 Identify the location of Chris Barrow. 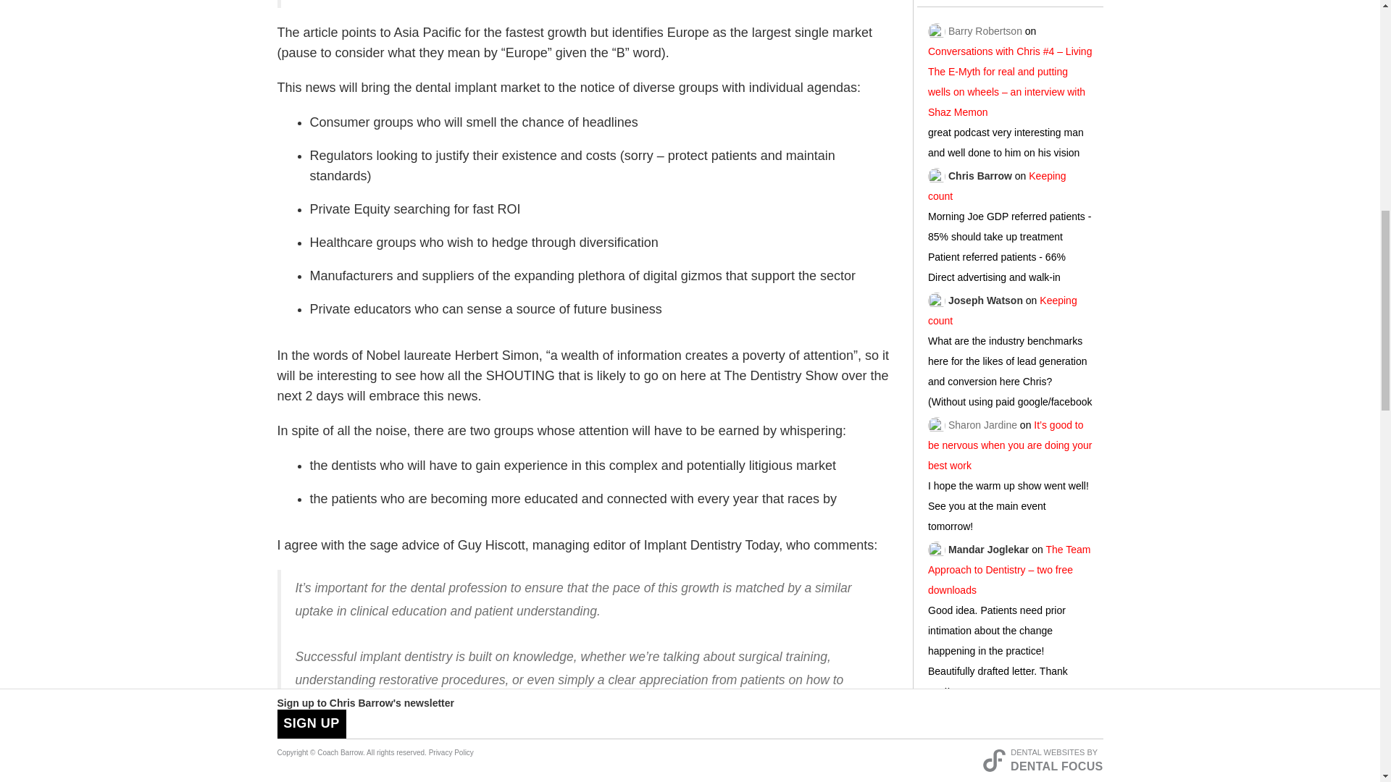
(980, 172).